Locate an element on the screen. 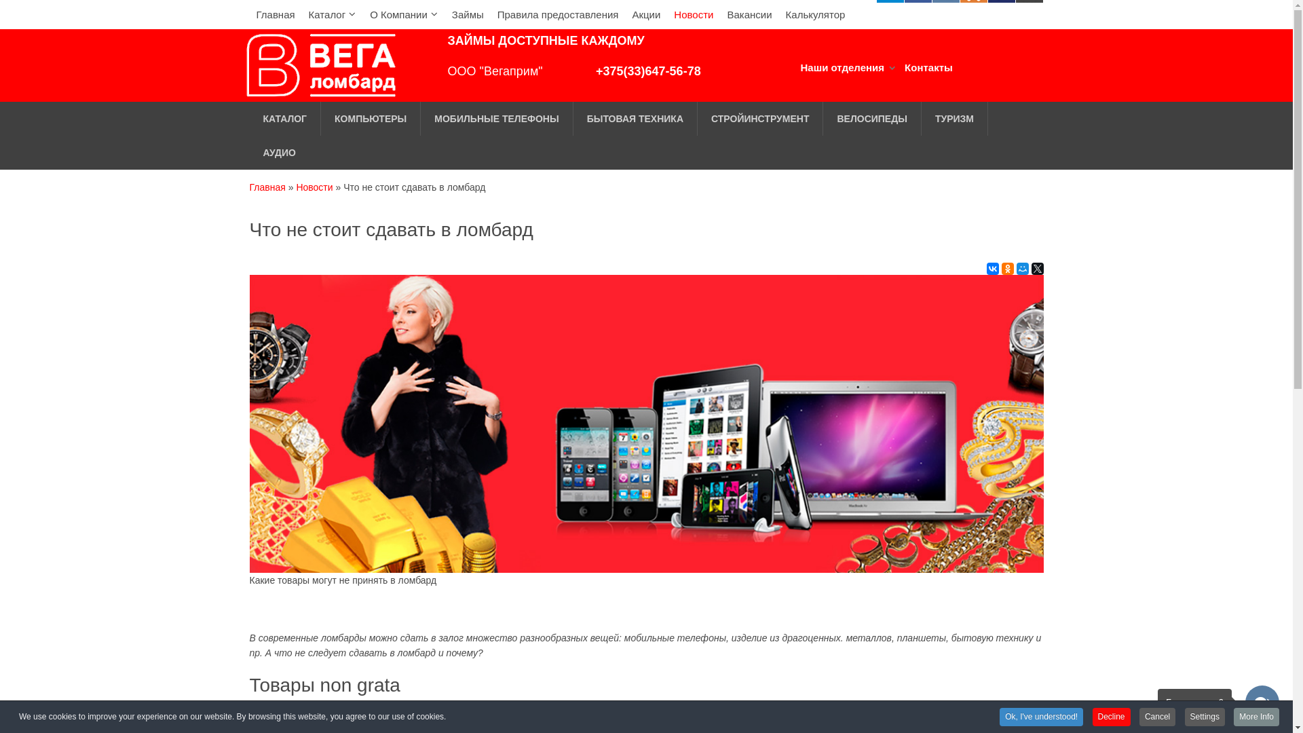 The image size is (1303, 733). Settings is located at coordinates (1205, 717).